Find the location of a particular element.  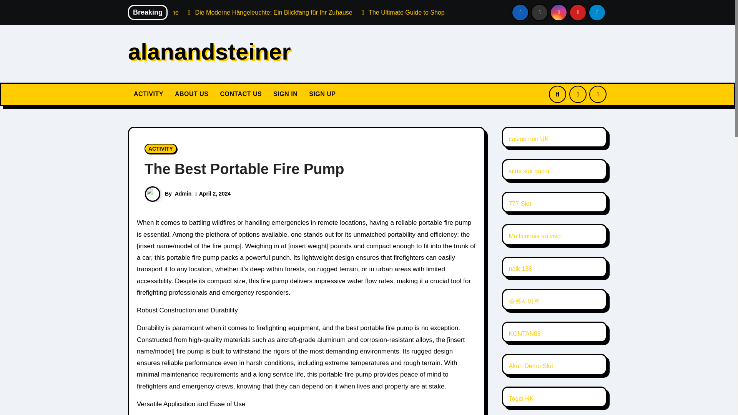

ACTIVITY is located at coordinates (161, 148).